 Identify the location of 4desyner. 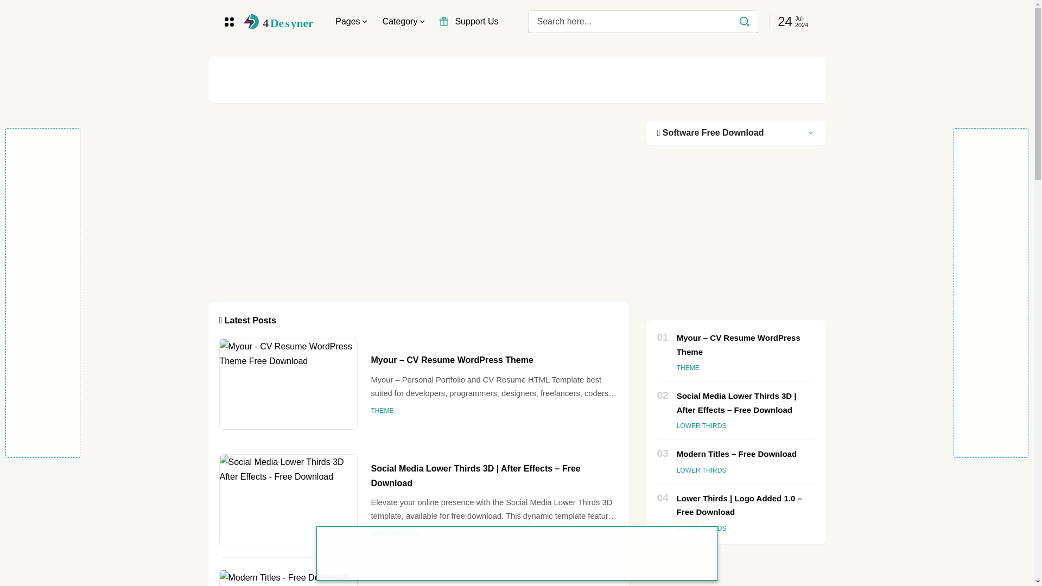
(279, 22).